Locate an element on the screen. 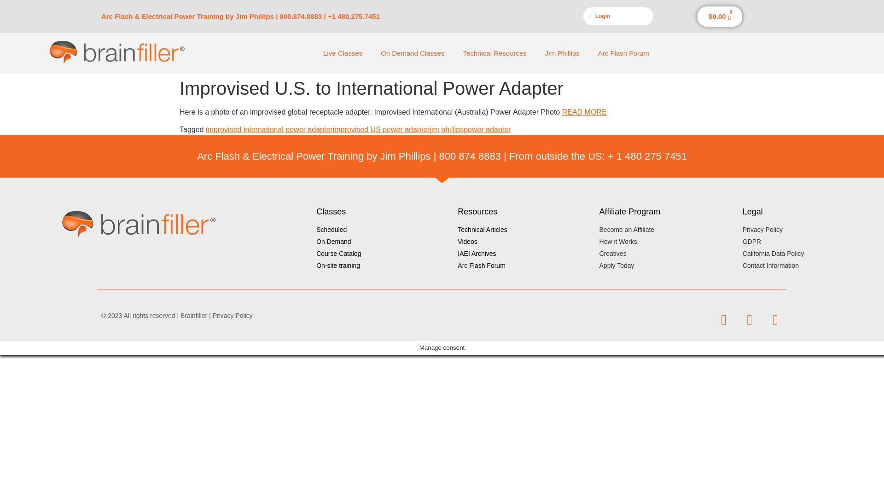 The image size is (884, 497). On Demand Classes is located at coordinates (412, 53).